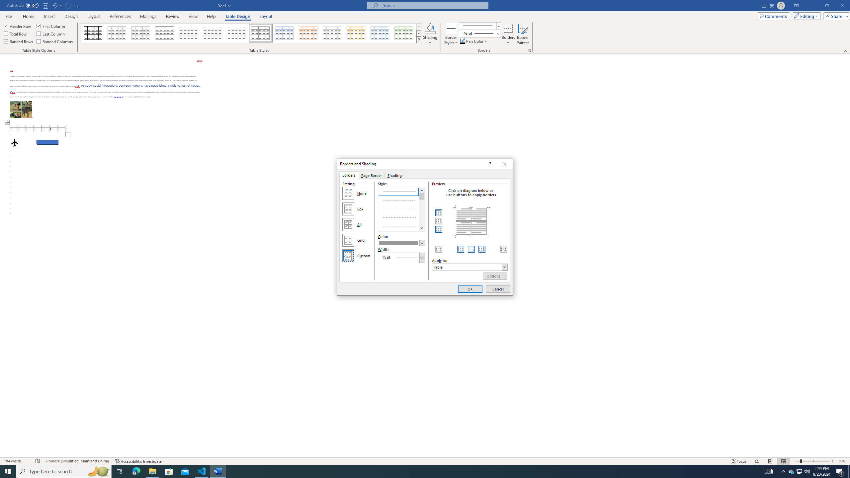 The image size is (850, 478). Describe the element at coordinates (843, 461) in the screenshot. I see `Zoom 30%` at that location.